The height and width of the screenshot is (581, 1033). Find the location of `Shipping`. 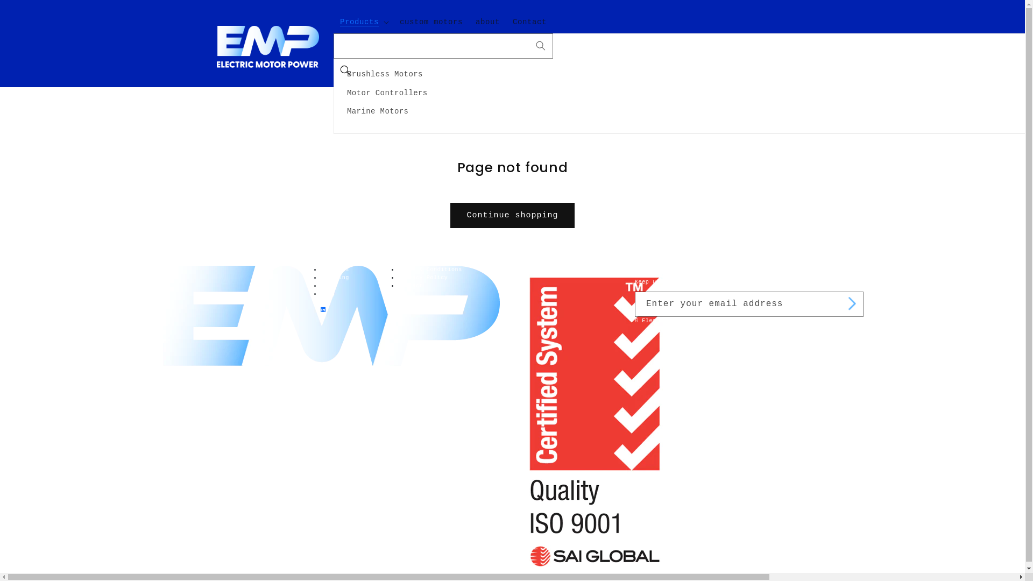

Shipping is located at coordinates (335, 278).